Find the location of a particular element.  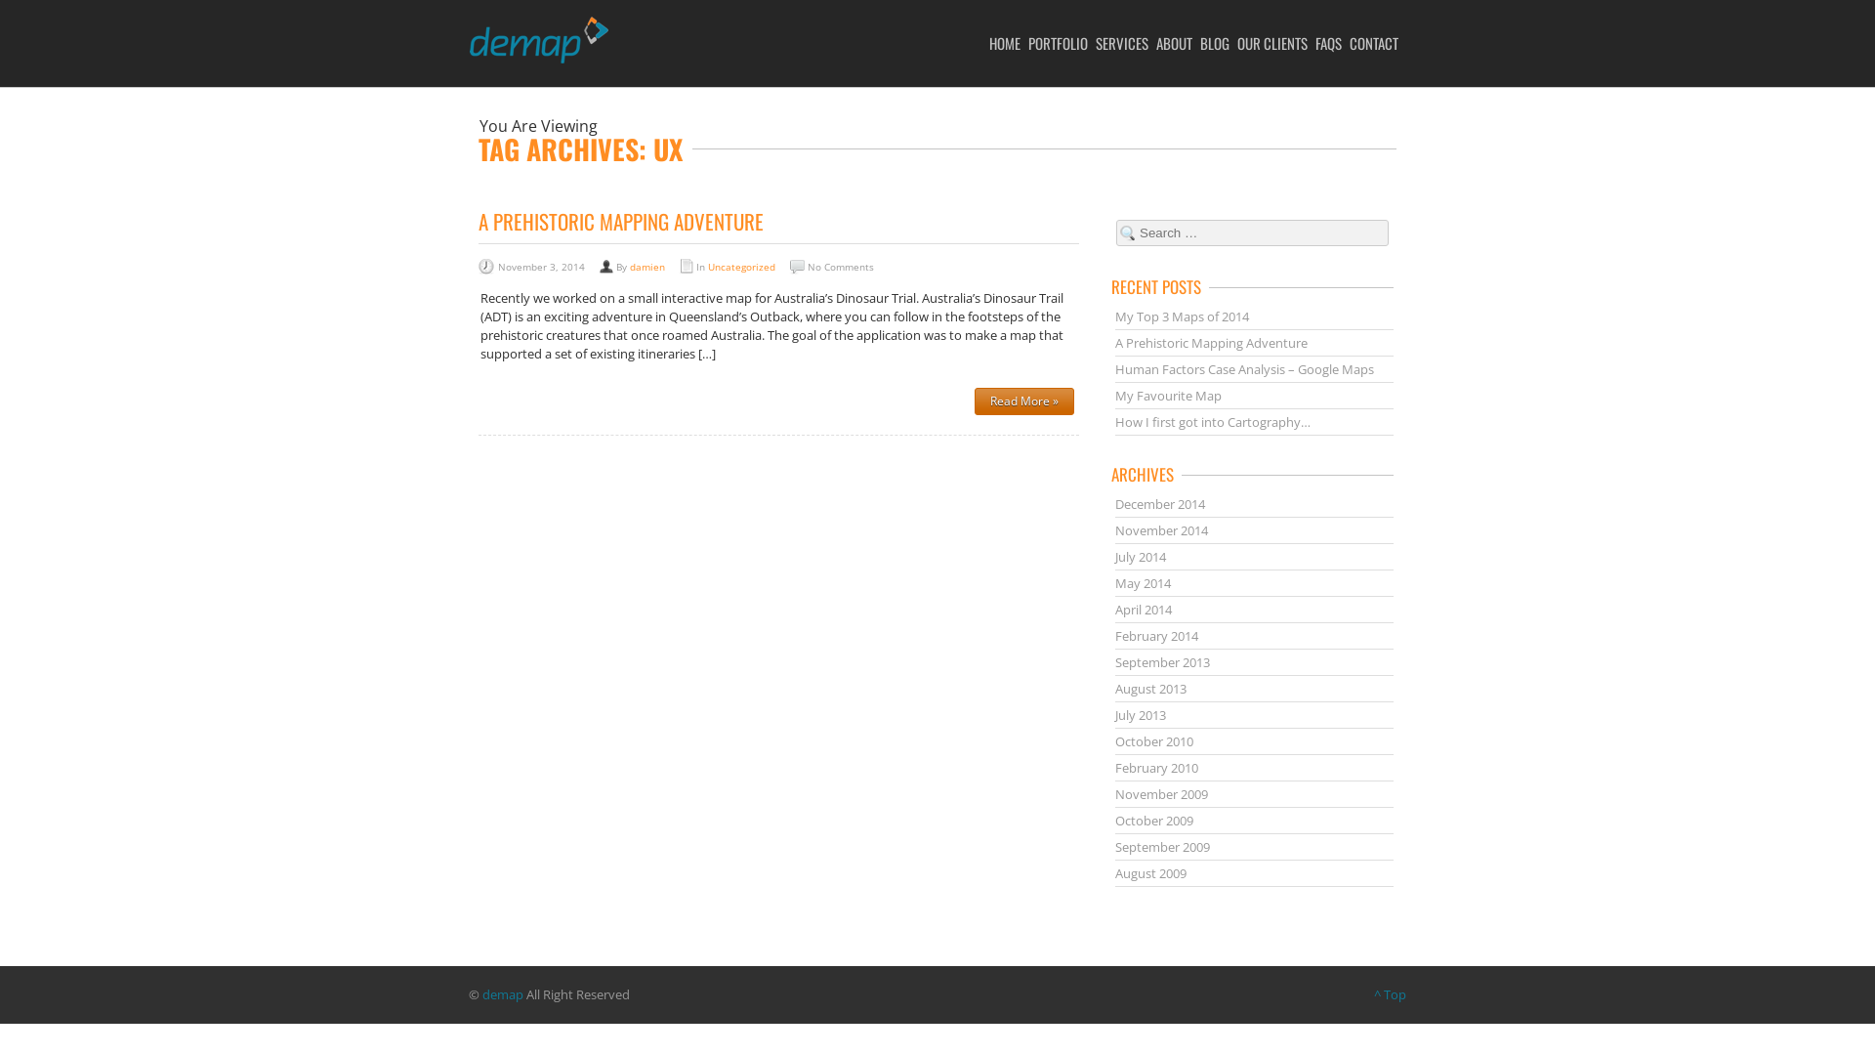

FAQS is located at coordinates (1332, 43).